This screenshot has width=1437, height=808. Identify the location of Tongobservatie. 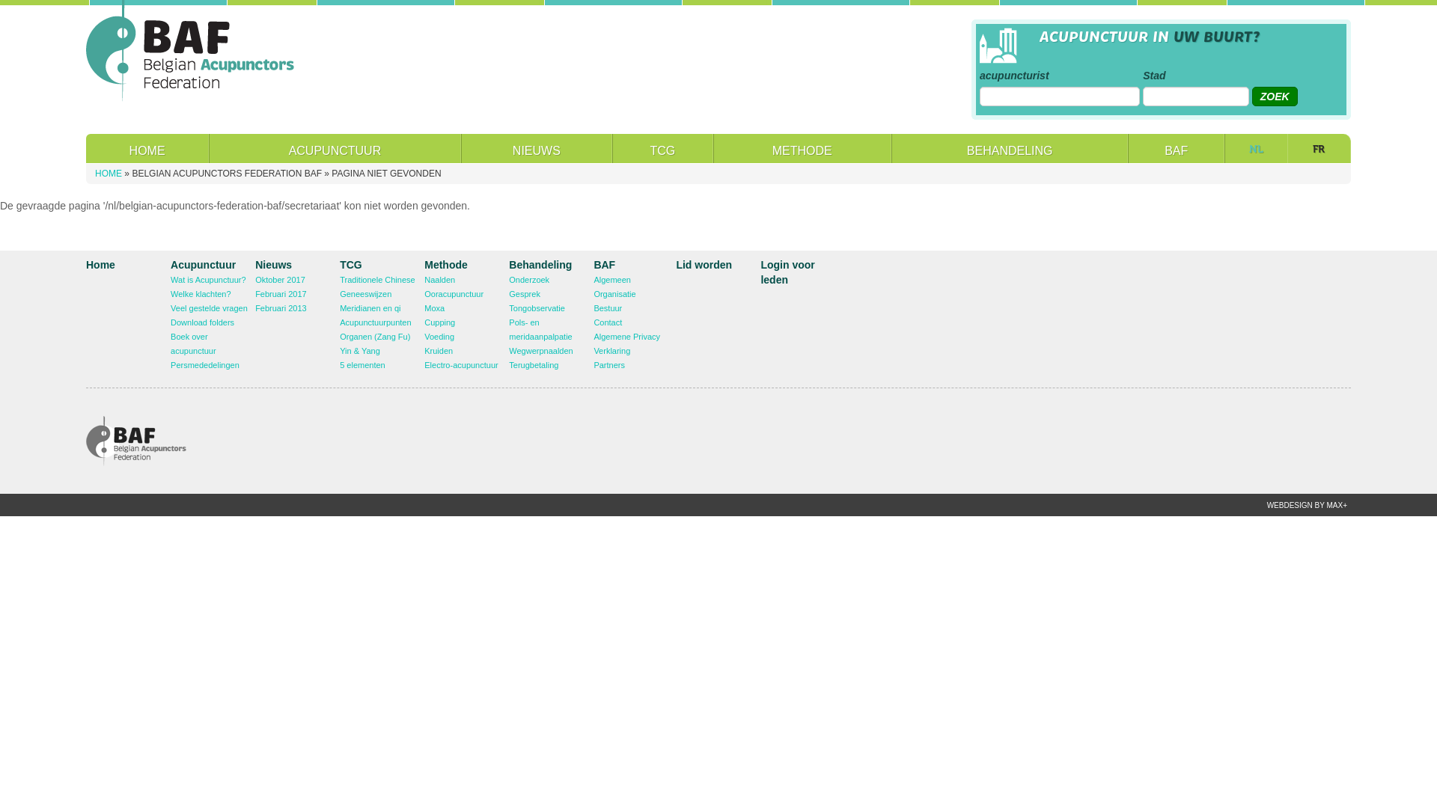
(537, 308).